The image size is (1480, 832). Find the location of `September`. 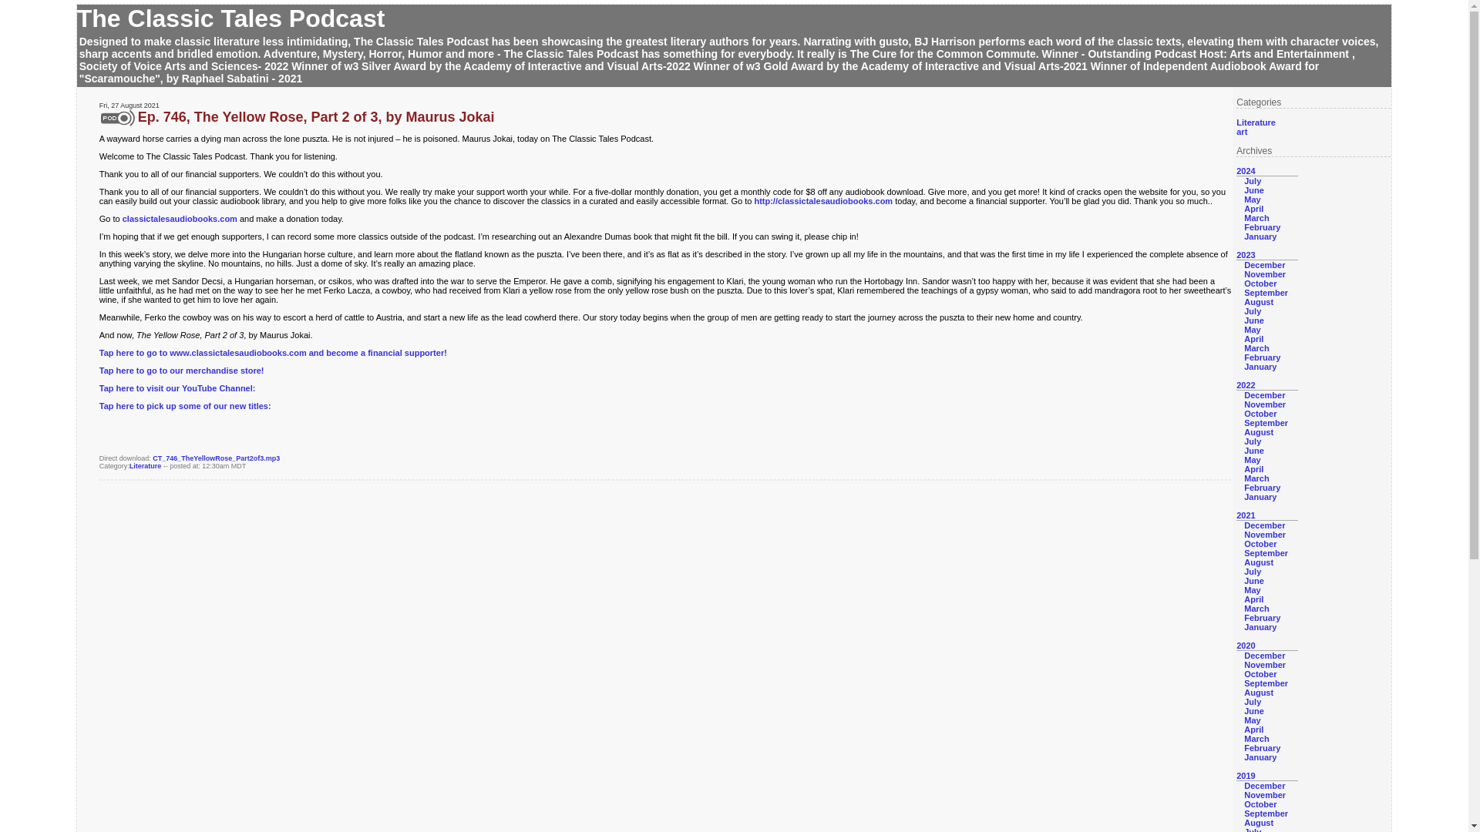

September is located at coordinates (1266, 423).